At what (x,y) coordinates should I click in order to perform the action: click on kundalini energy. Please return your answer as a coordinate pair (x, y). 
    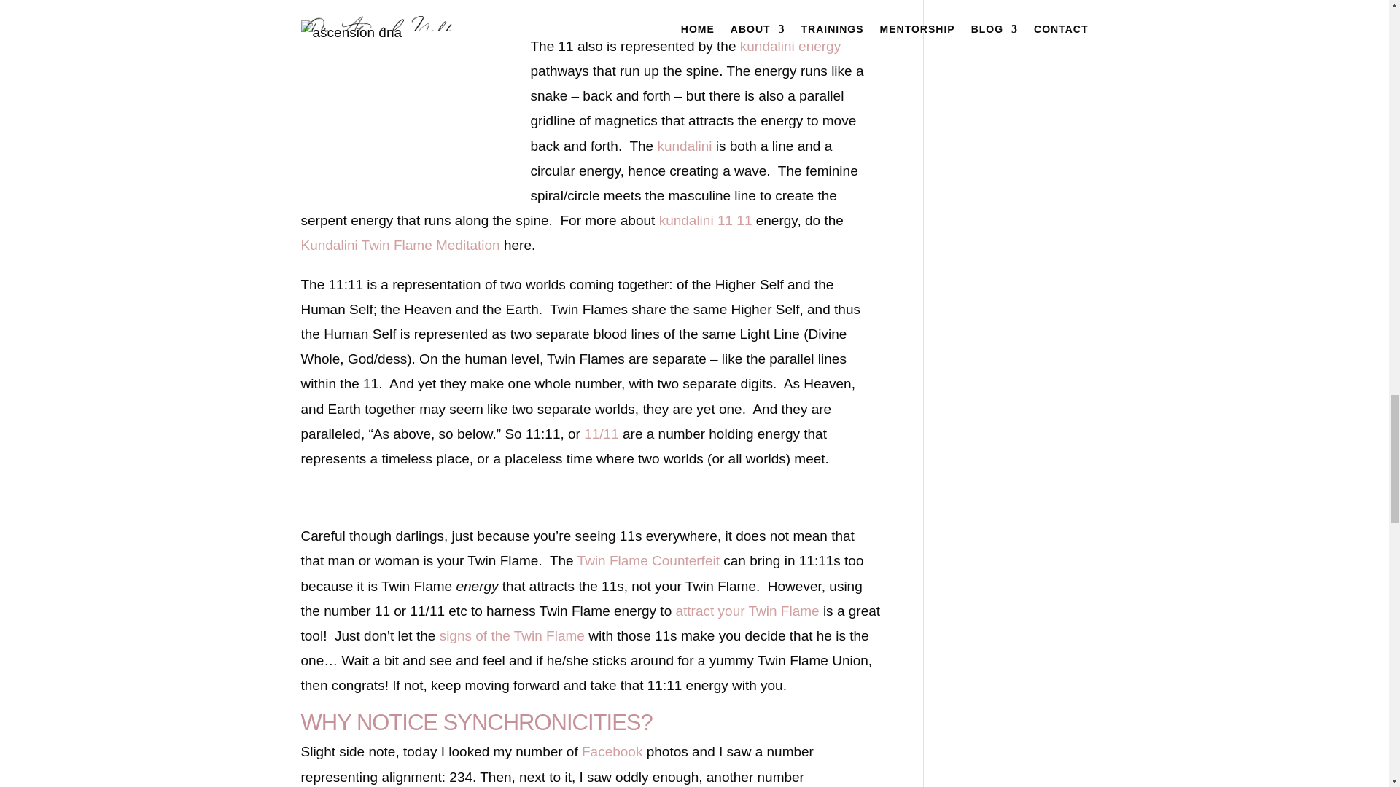
    Looking at the image, I should click on (790, 46).